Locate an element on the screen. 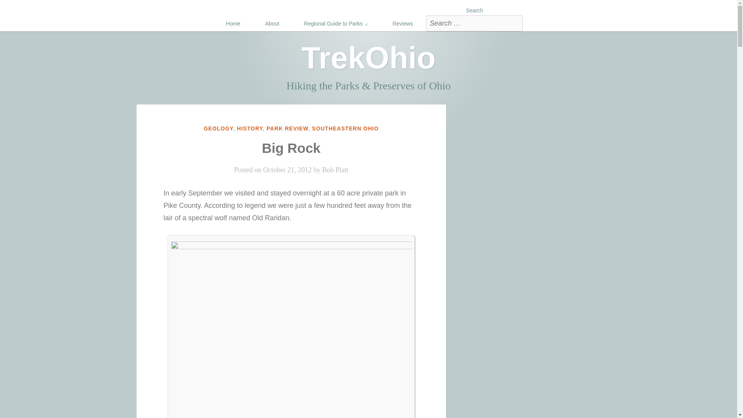 The height and width of the screenshot is (418, 743). Search is located at coordinates (474, 8).